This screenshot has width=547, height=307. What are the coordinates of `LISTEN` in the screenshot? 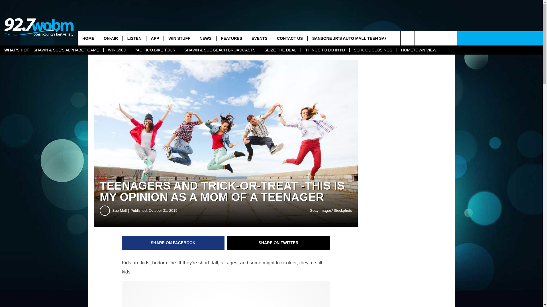 It's located at (134, 38).